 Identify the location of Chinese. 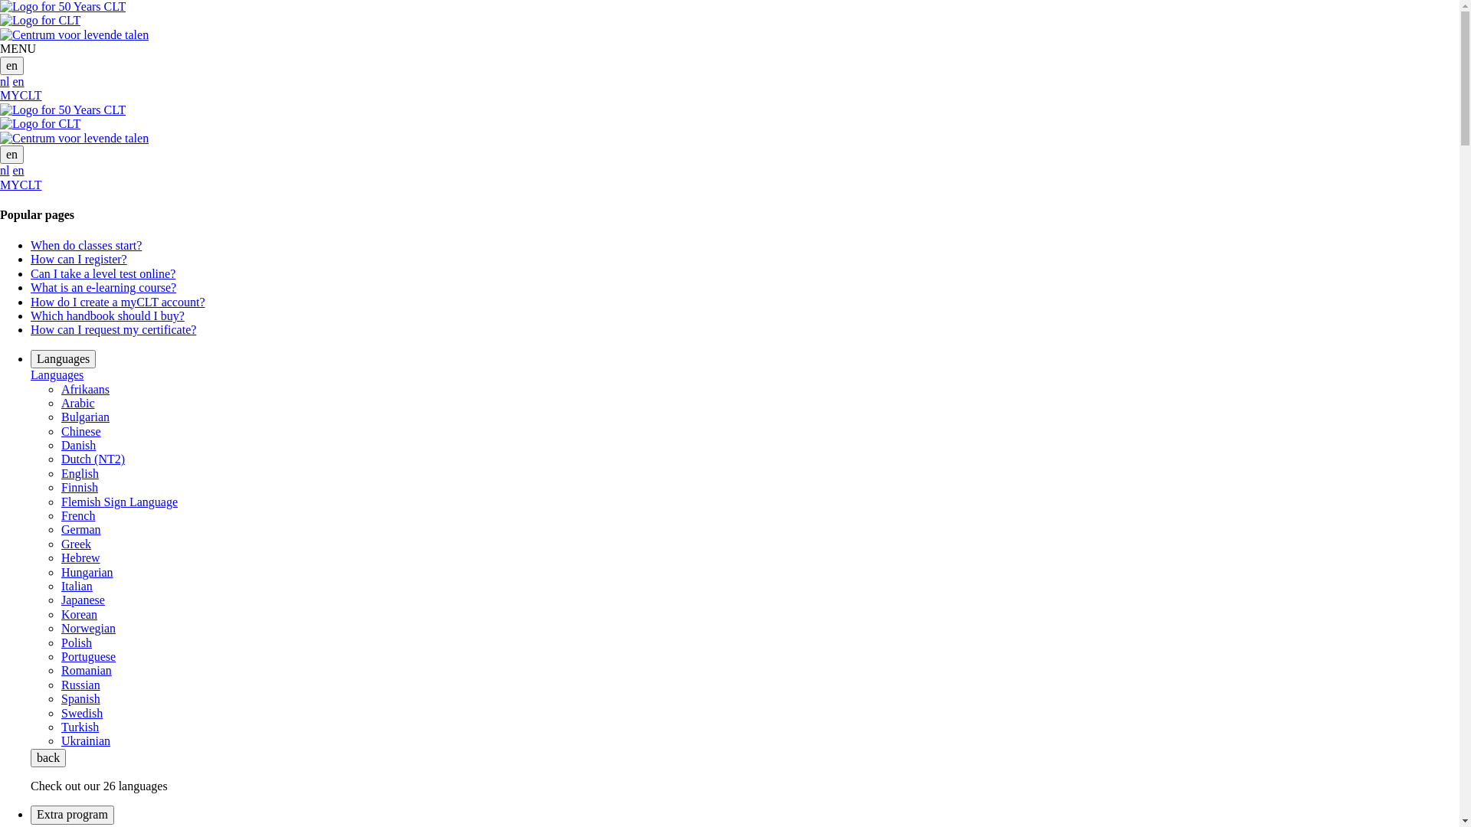
(81, 432).